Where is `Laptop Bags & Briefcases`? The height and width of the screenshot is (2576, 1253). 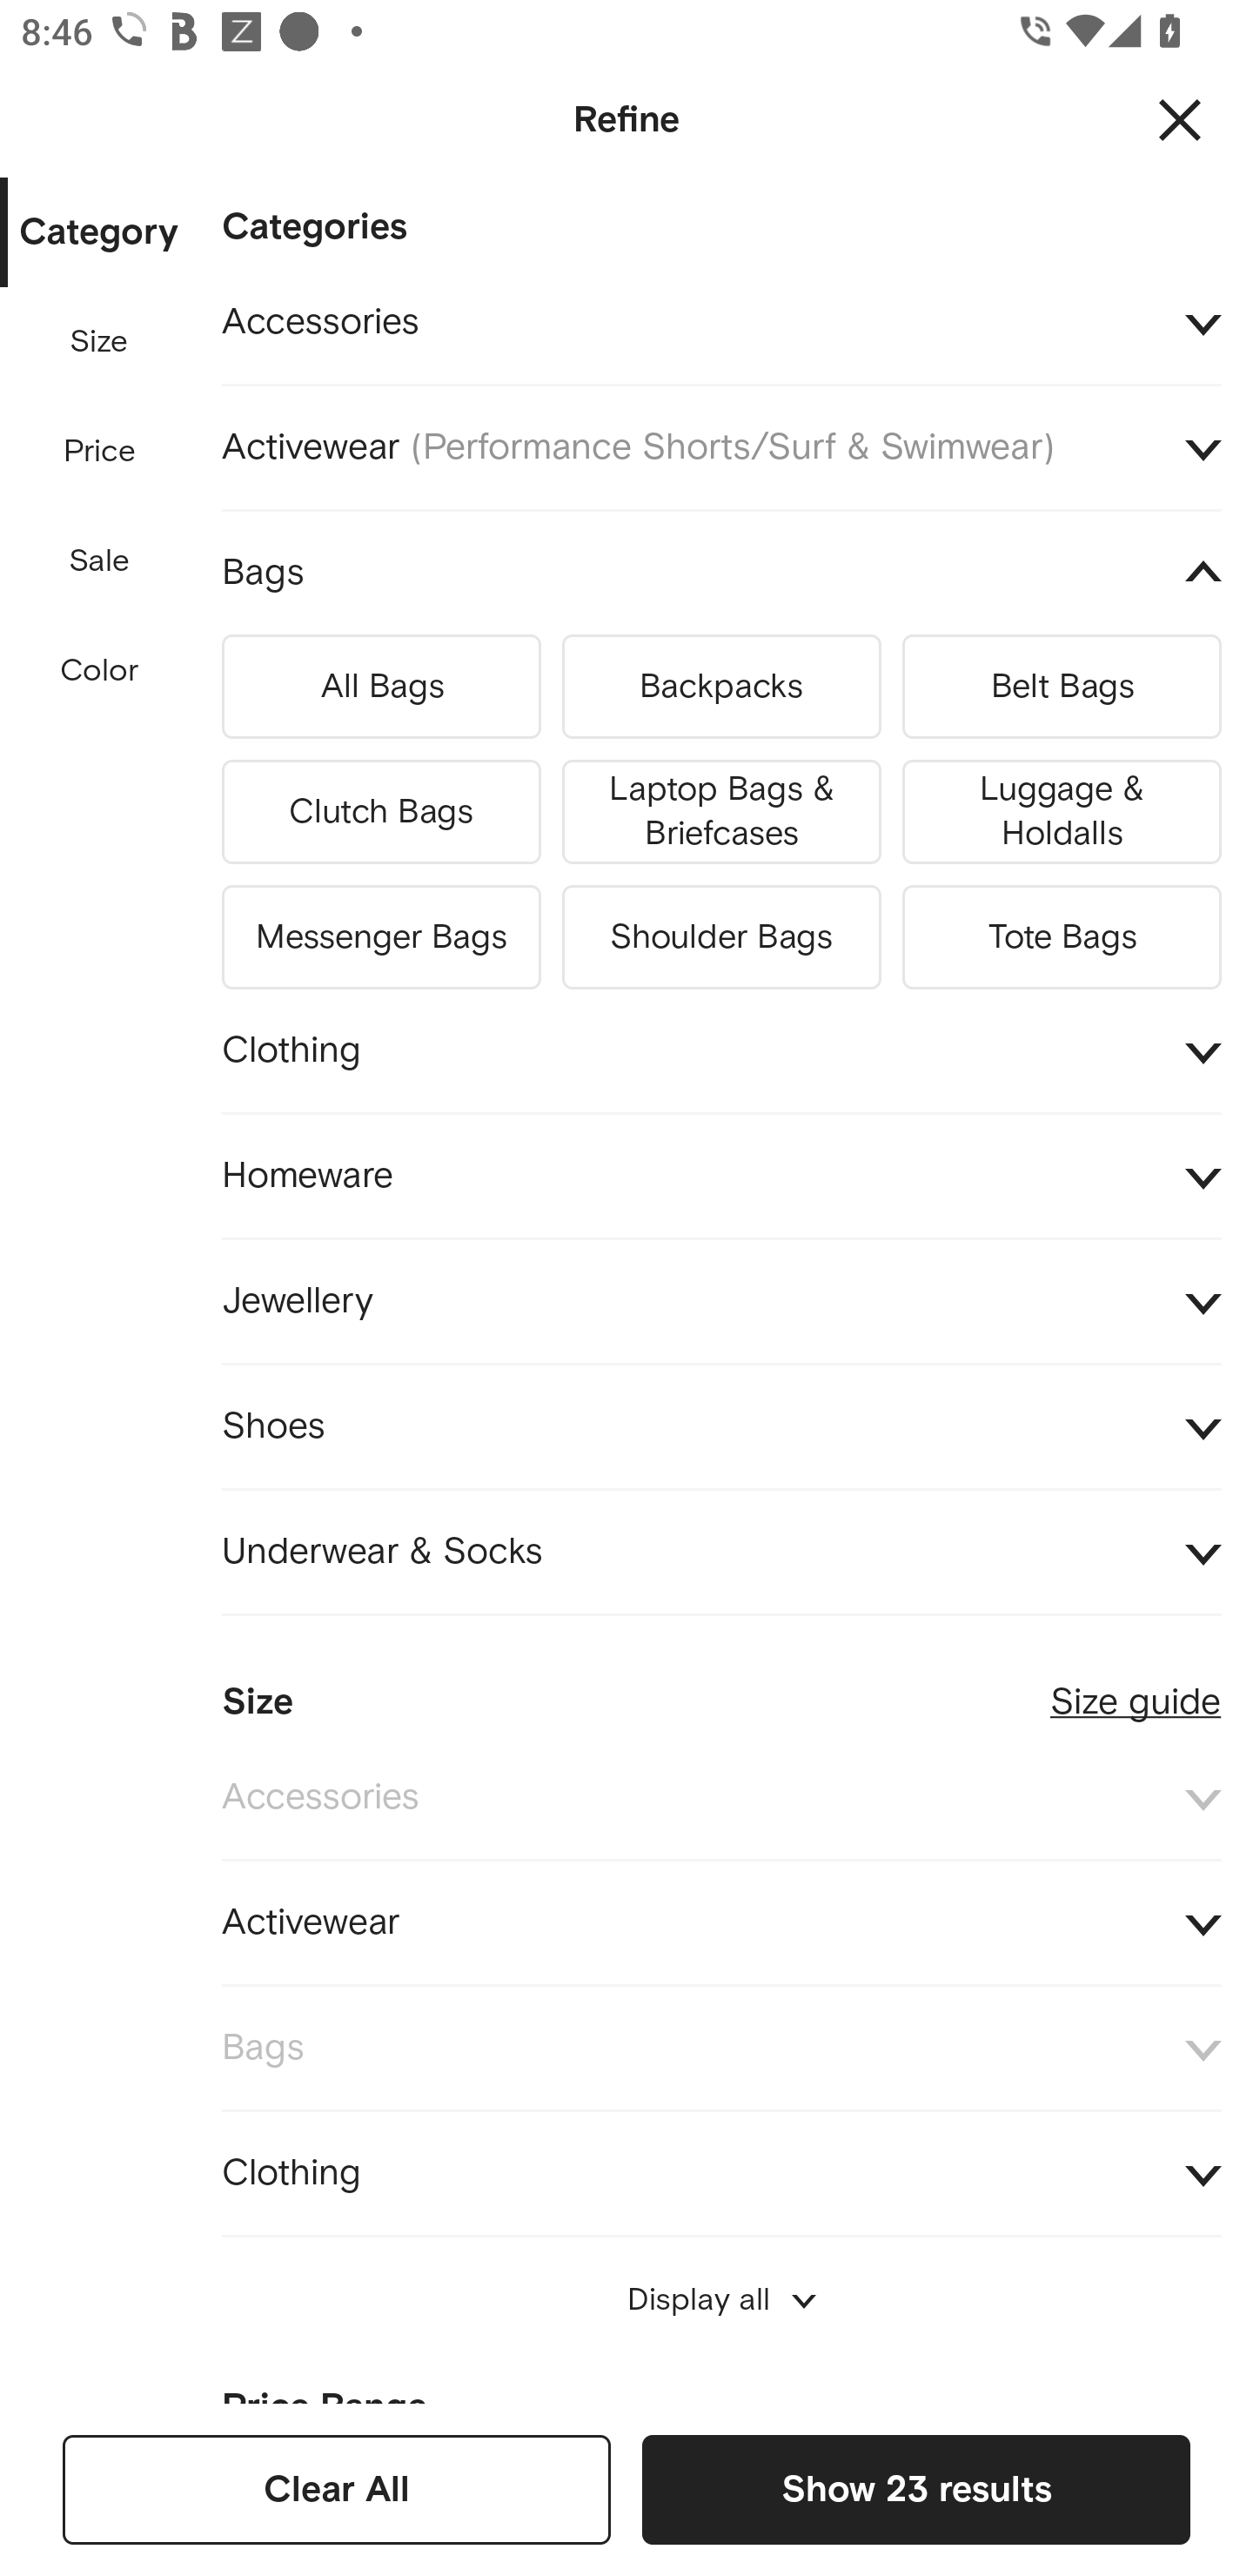 Laptop Bags & Briefcases is located at coordinates (721, 813).